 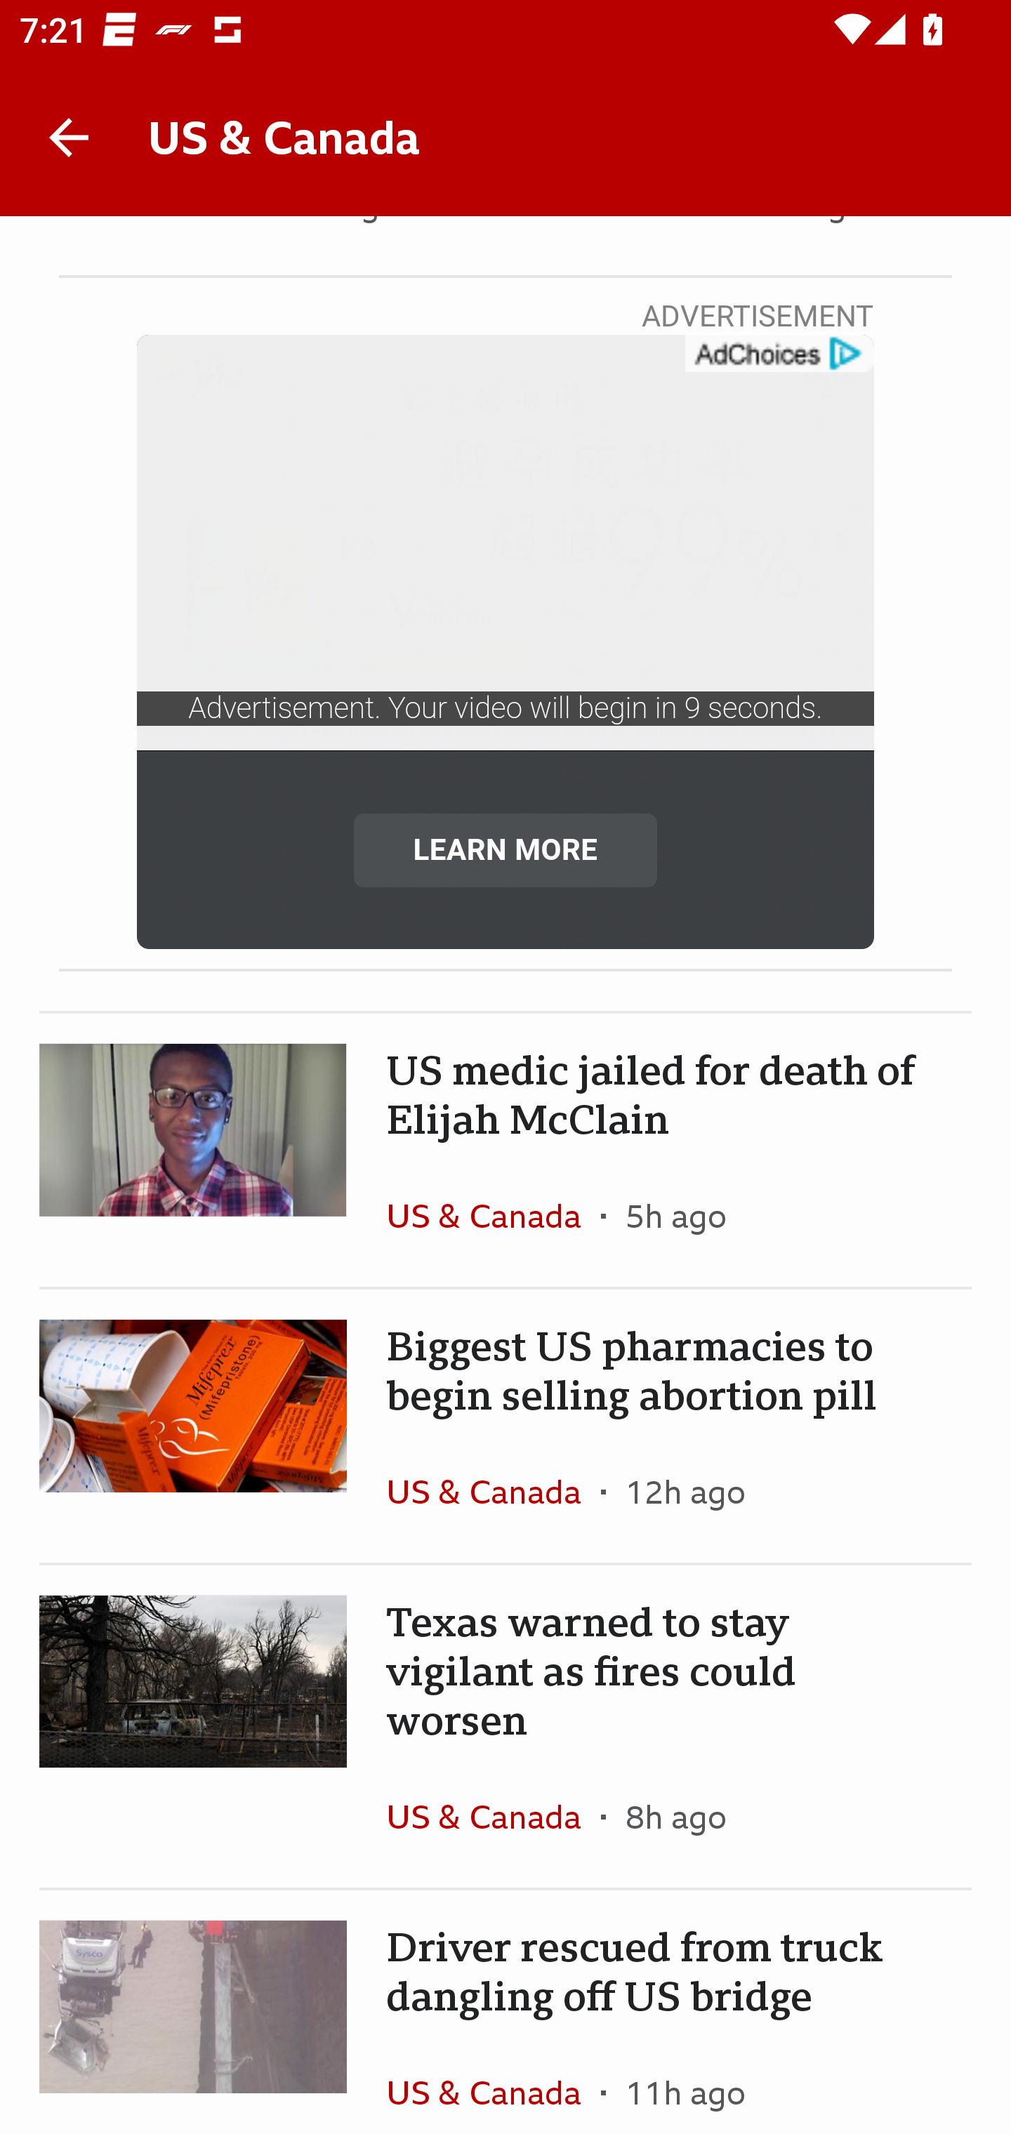 I want to click on Back, so click(x=69, y=138).